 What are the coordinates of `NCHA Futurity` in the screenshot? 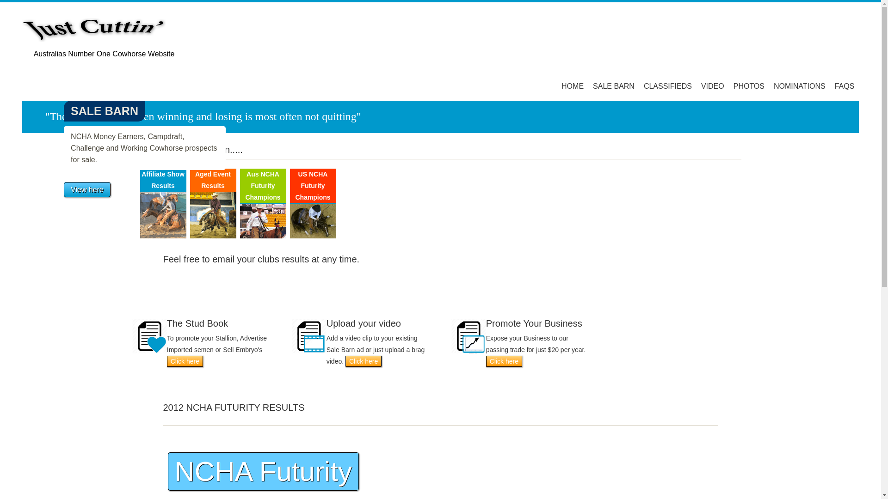 It's located at (263, 471).